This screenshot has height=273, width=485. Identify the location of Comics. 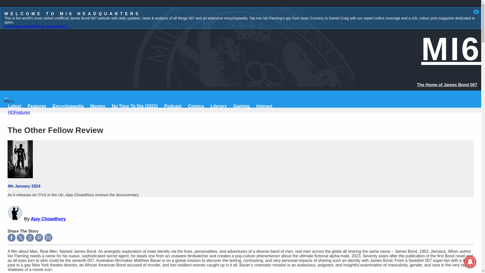
(196, 106).